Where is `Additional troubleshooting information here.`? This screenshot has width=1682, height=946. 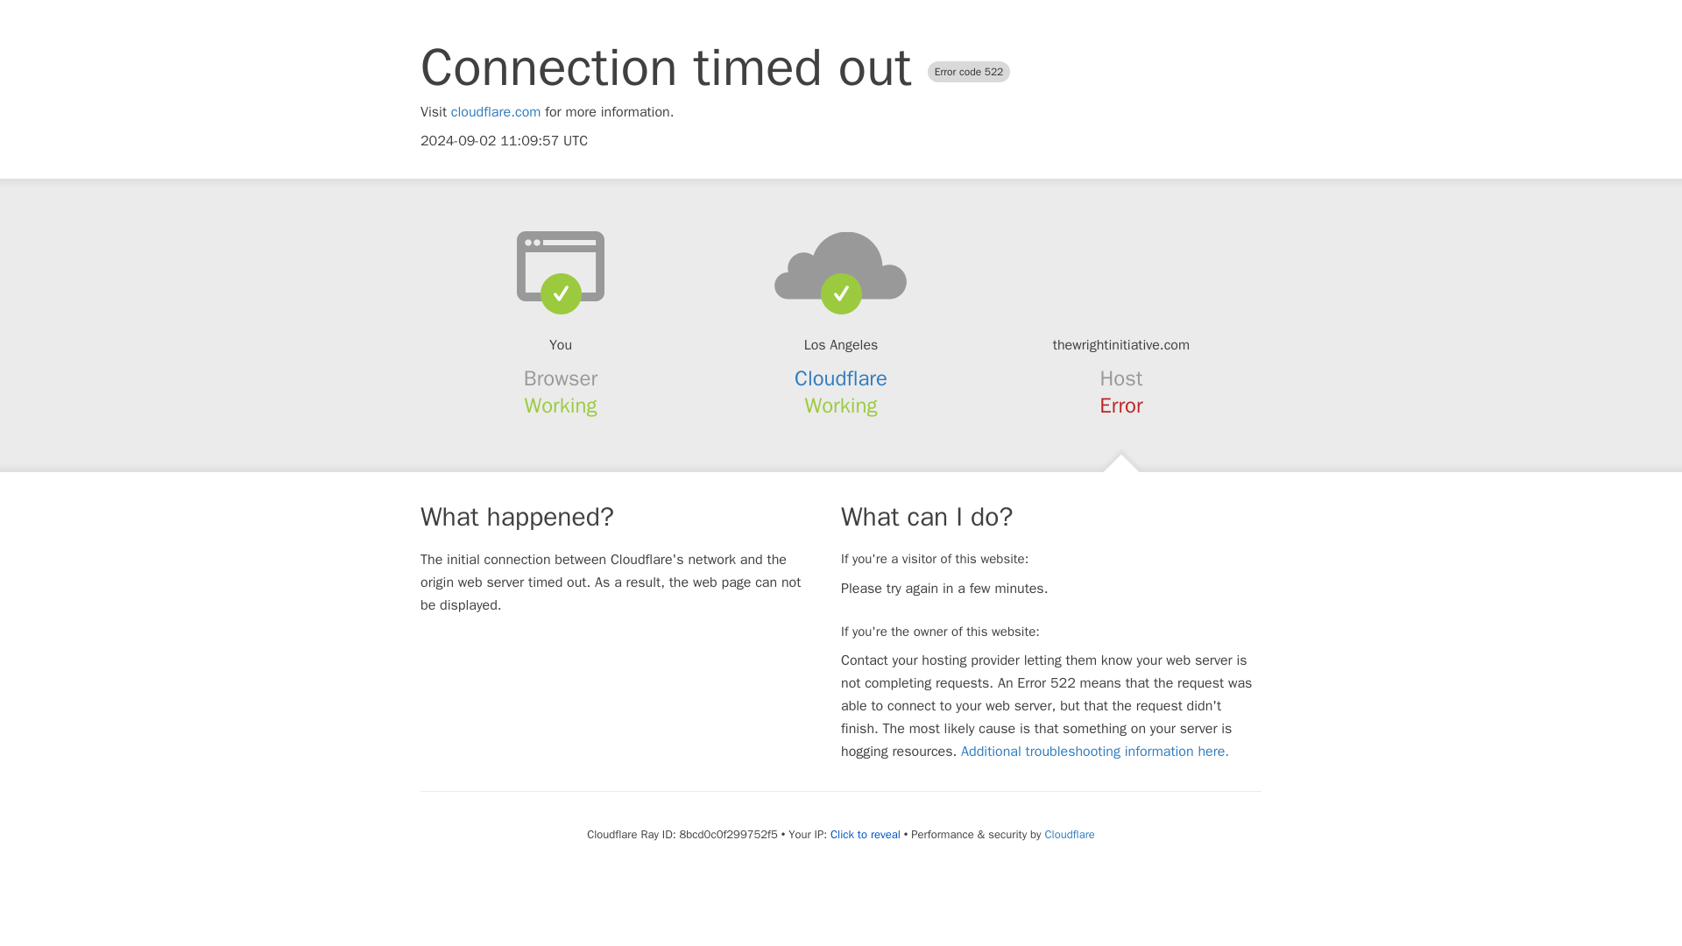
Additional troubleshooting information here. is located at coordinates (1095, 752).